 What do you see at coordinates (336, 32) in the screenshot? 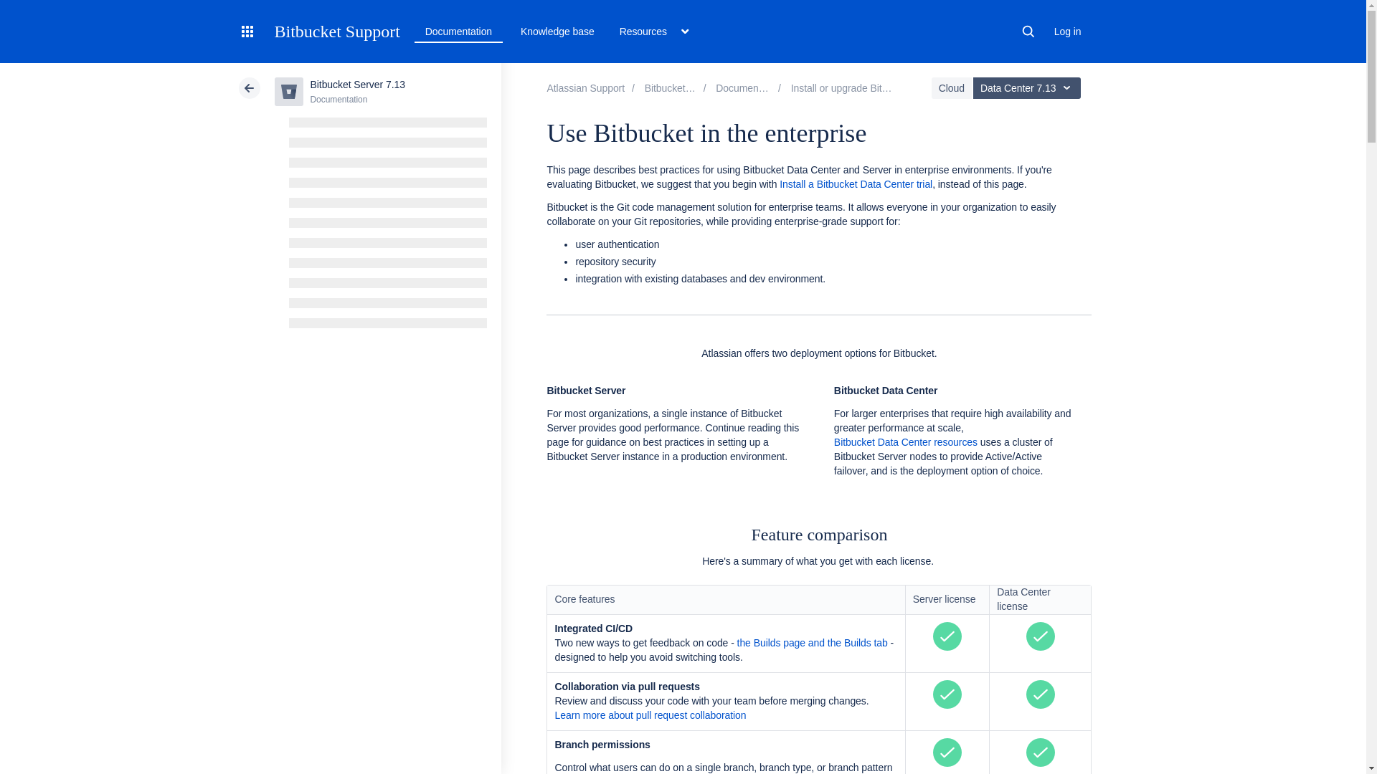
I see `Bitbucket Support` at bounding box center [336, 32].